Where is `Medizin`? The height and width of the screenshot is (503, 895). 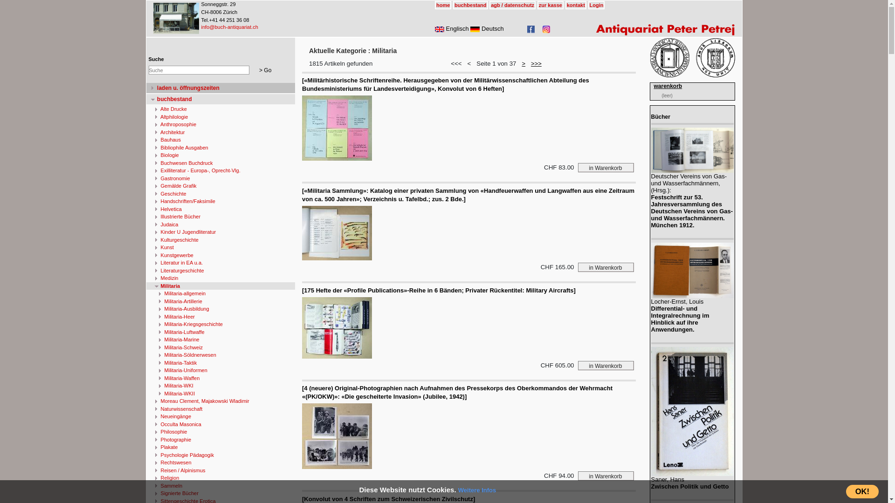
Medizin is located at coordinates (221, 279).